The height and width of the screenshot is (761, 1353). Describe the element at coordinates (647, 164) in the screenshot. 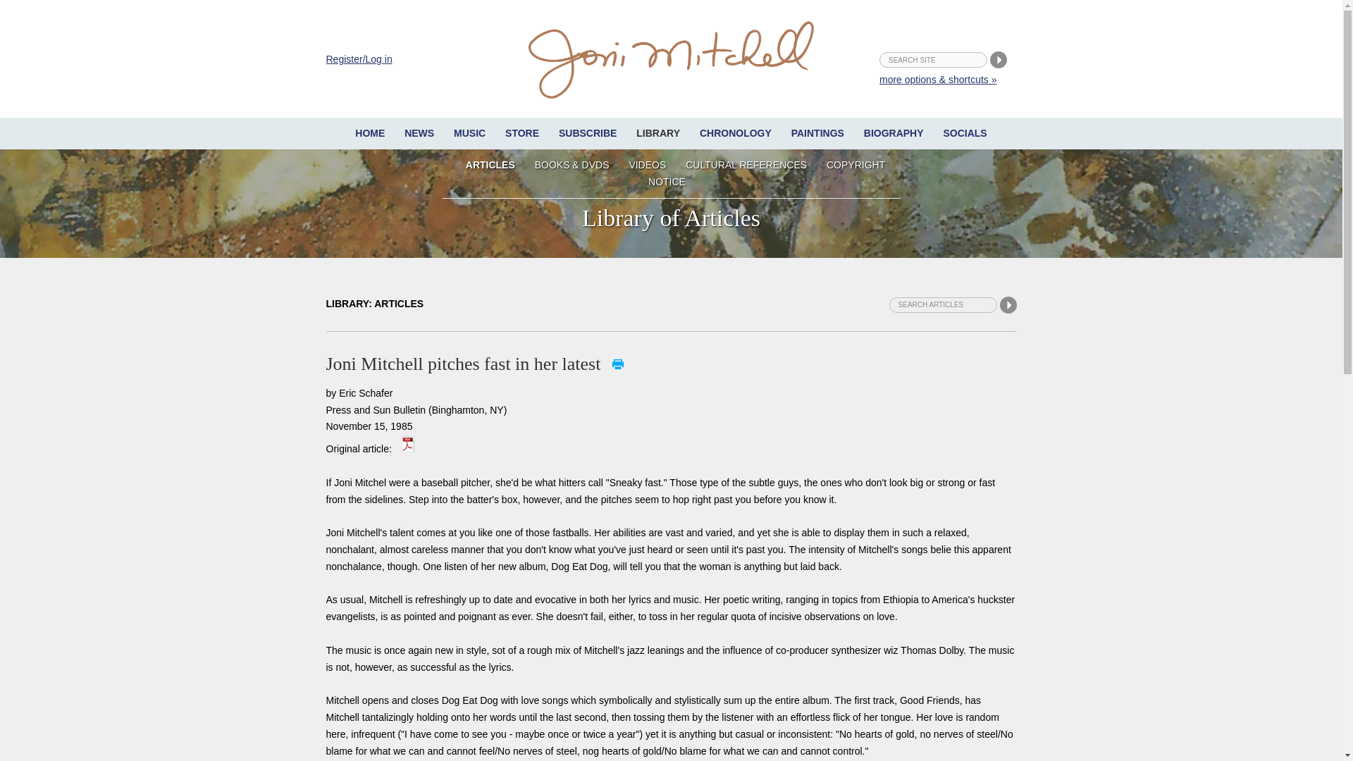

I see `VIDEOS` at that location.